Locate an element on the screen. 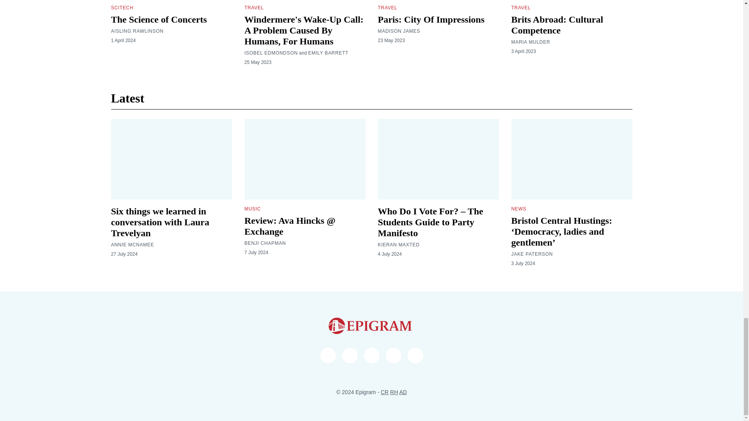 This screenshot has width=749, height=421. EMILY BARRETT is located at coordinates (328, 53).